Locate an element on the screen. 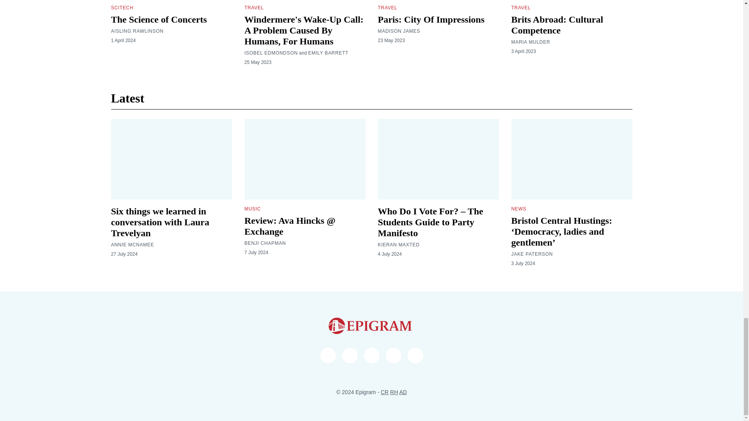 This screenshot has width=749, height=421. EMILY BARRETT is located at coordinates (328, 53).